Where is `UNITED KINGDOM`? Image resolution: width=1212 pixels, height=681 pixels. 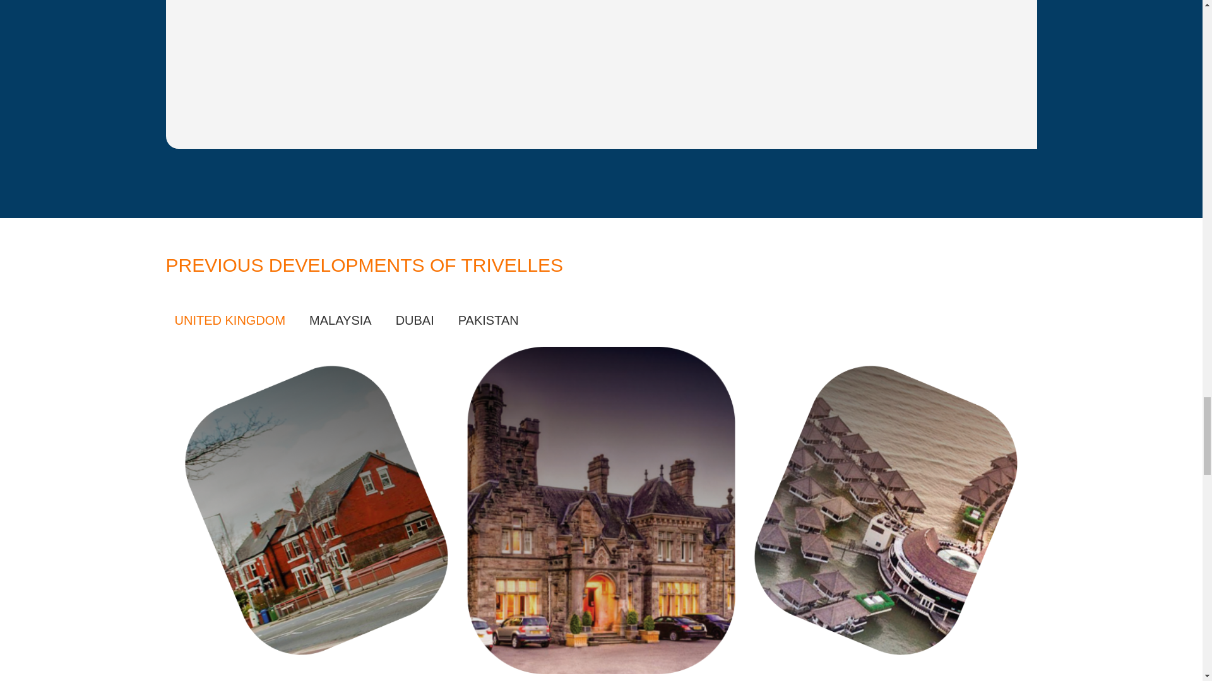
UNITED KINGDOM is located at coordinates (230, 320).